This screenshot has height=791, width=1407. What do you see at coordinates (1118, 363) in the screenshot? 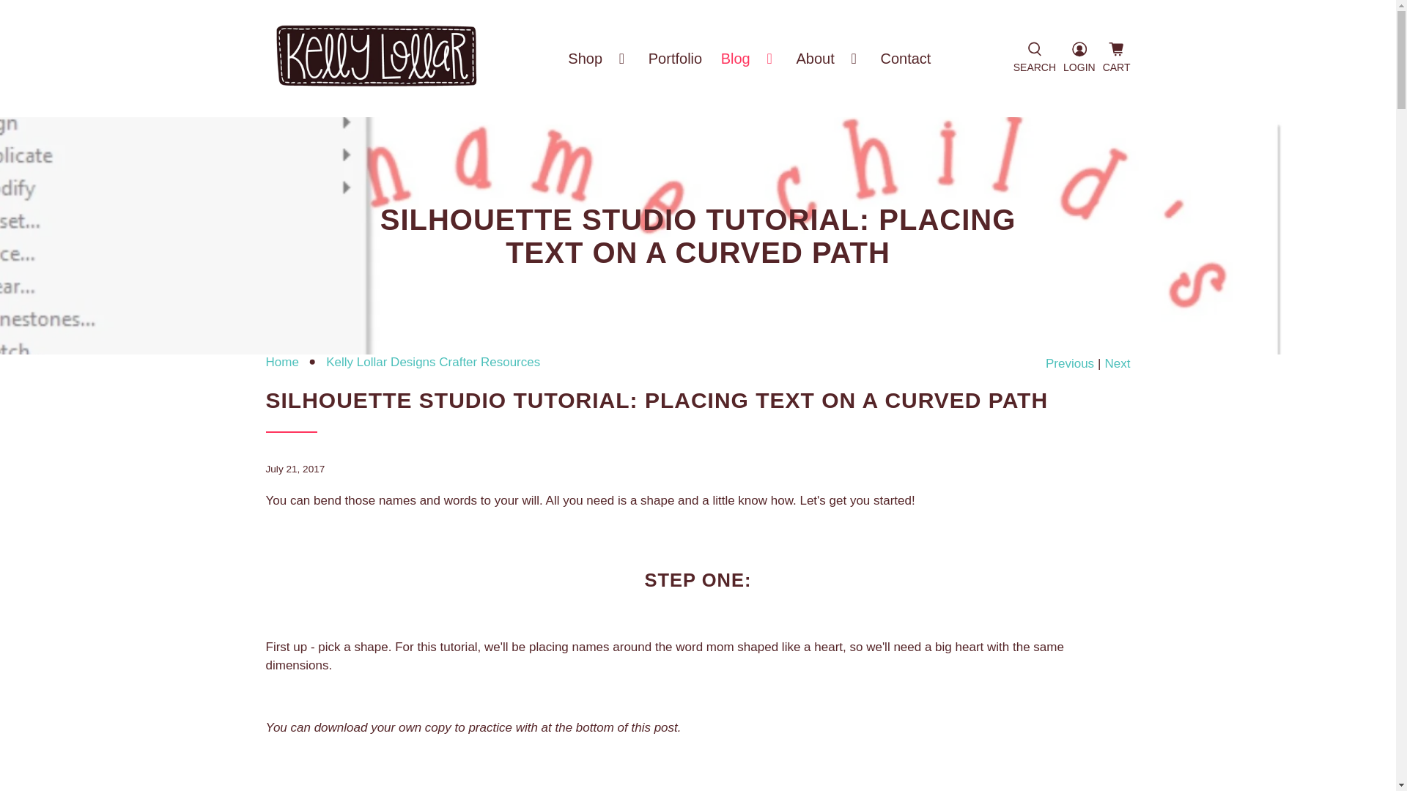
I see `Next` at bounding box center [1118, 363].